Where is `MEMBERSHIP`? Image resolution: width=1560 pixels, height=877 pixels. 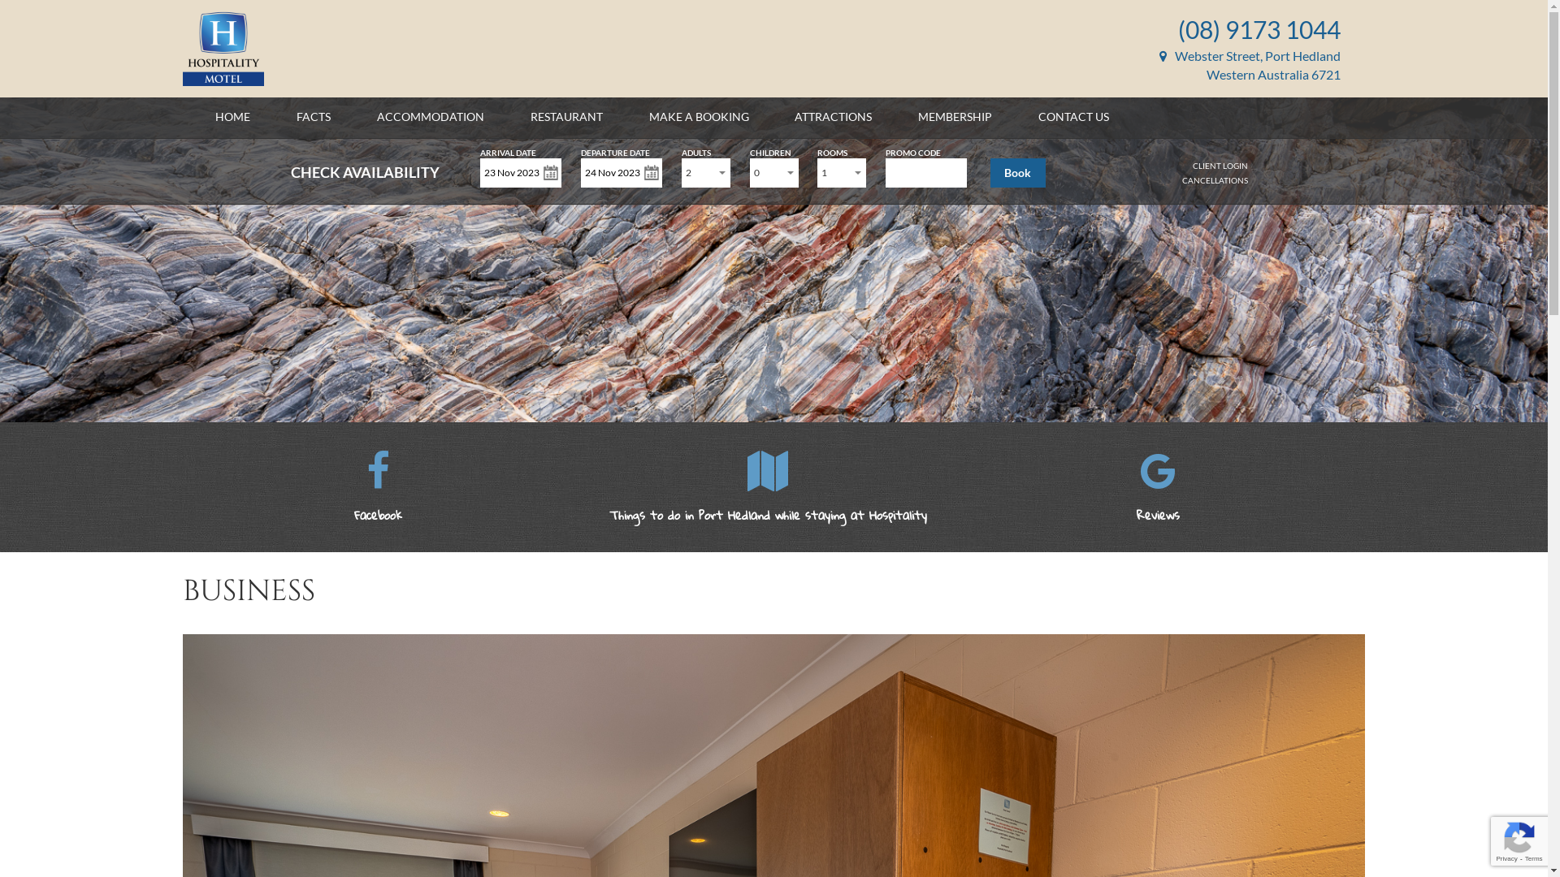
MEMBERSHIP is located at coordinates (955, 117).